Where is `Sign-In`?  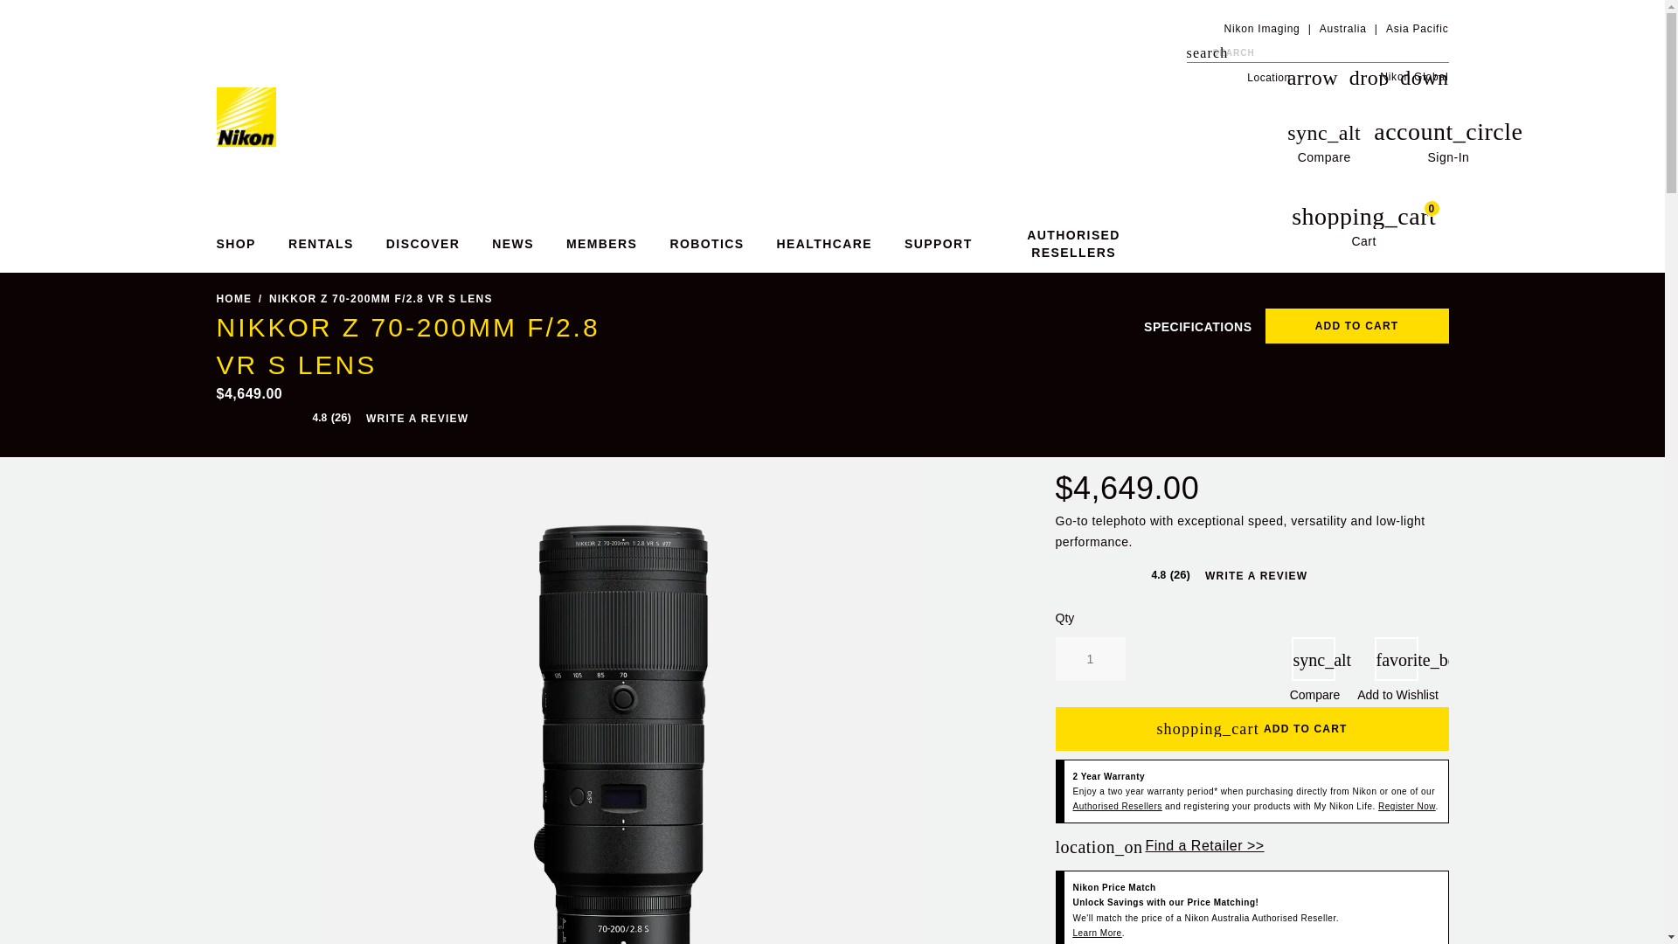
Sign-In is located at coordinates (1358, 228).